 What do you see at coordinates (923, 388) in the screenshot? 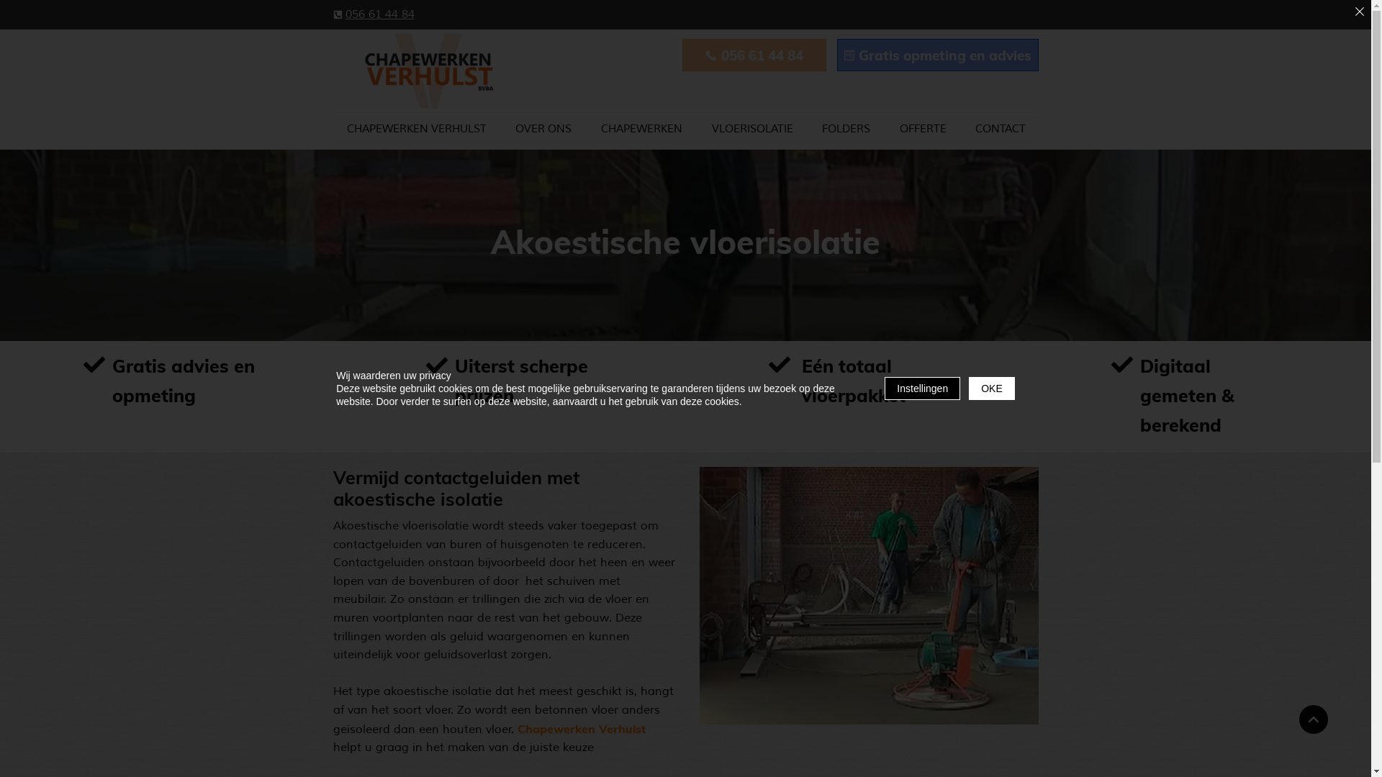
I see `Instellingen` at bounding box center [923, 388].